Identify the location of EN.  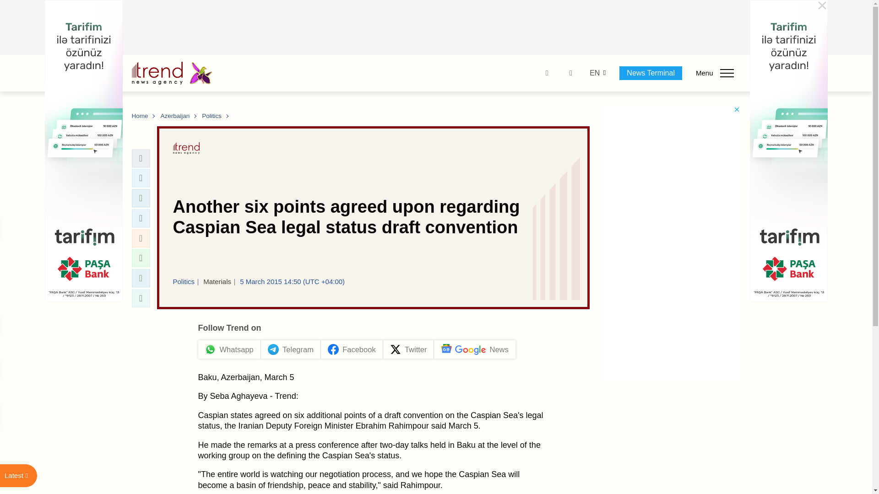
(594, 73).